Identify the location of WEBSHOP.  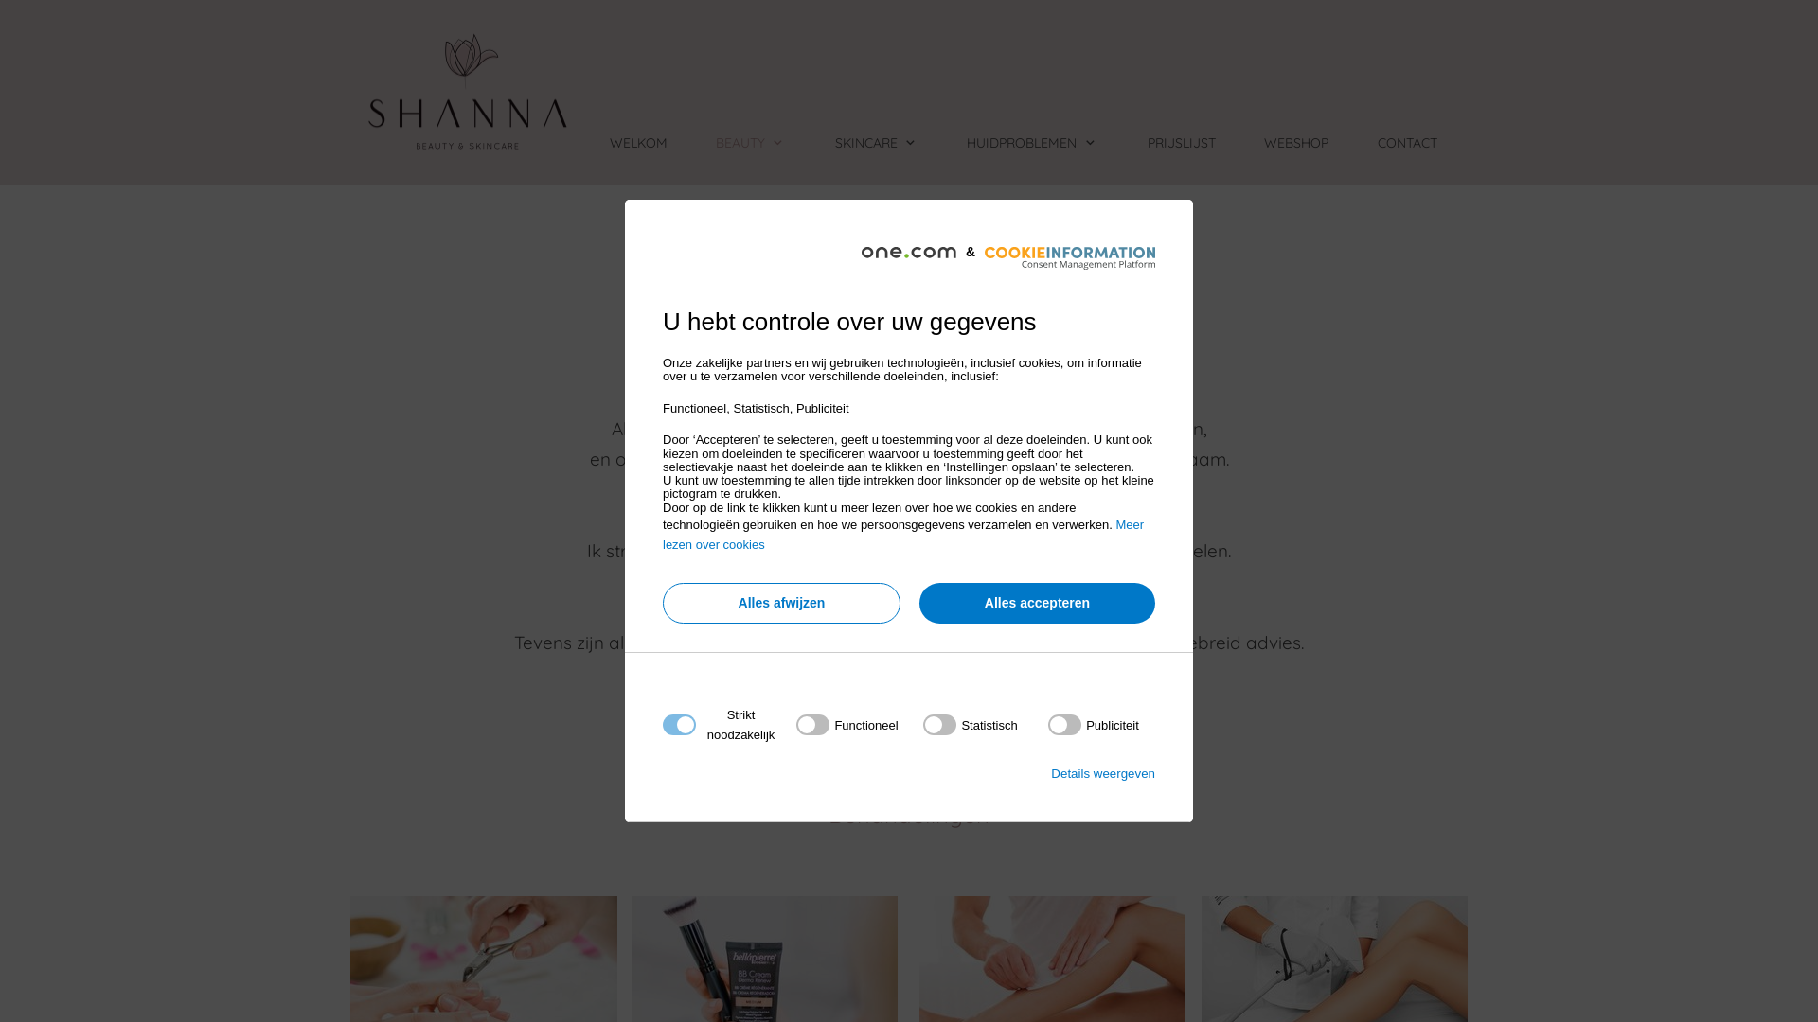
(1282, 159).